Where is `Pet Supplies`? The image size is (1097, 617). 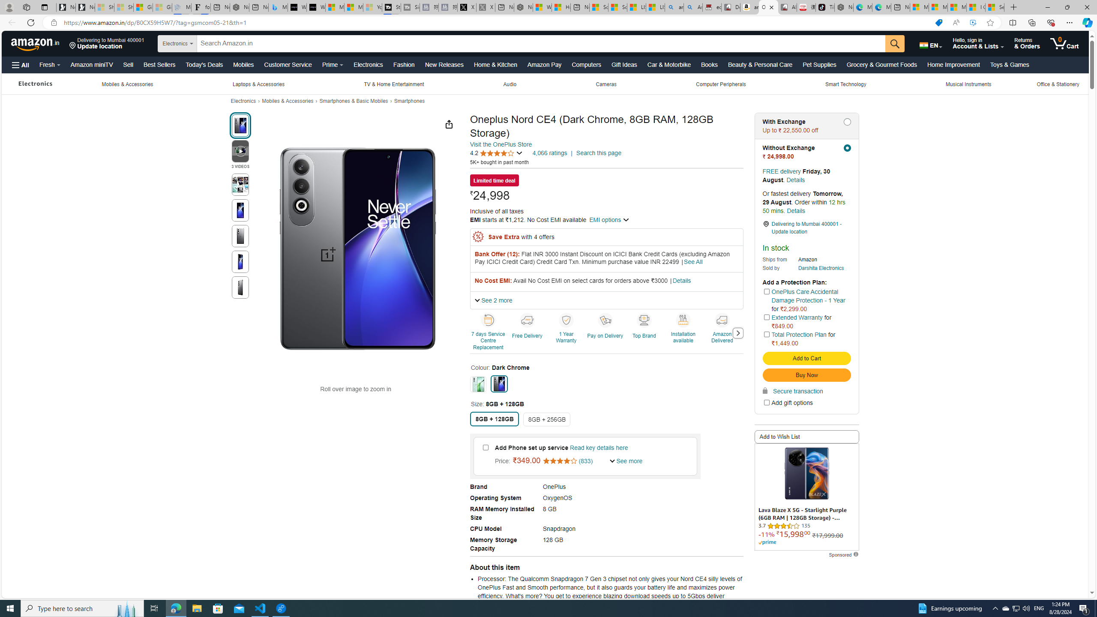 Pet Supplies is located at coordinates (819, 64).